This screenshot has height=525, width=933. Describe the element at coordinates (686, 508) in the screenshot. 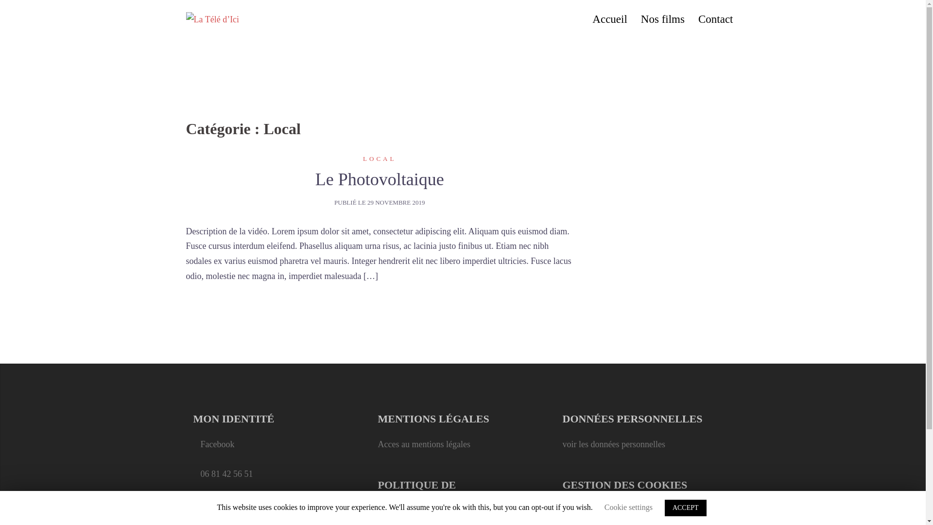

I see `ACCEPT` at that location.